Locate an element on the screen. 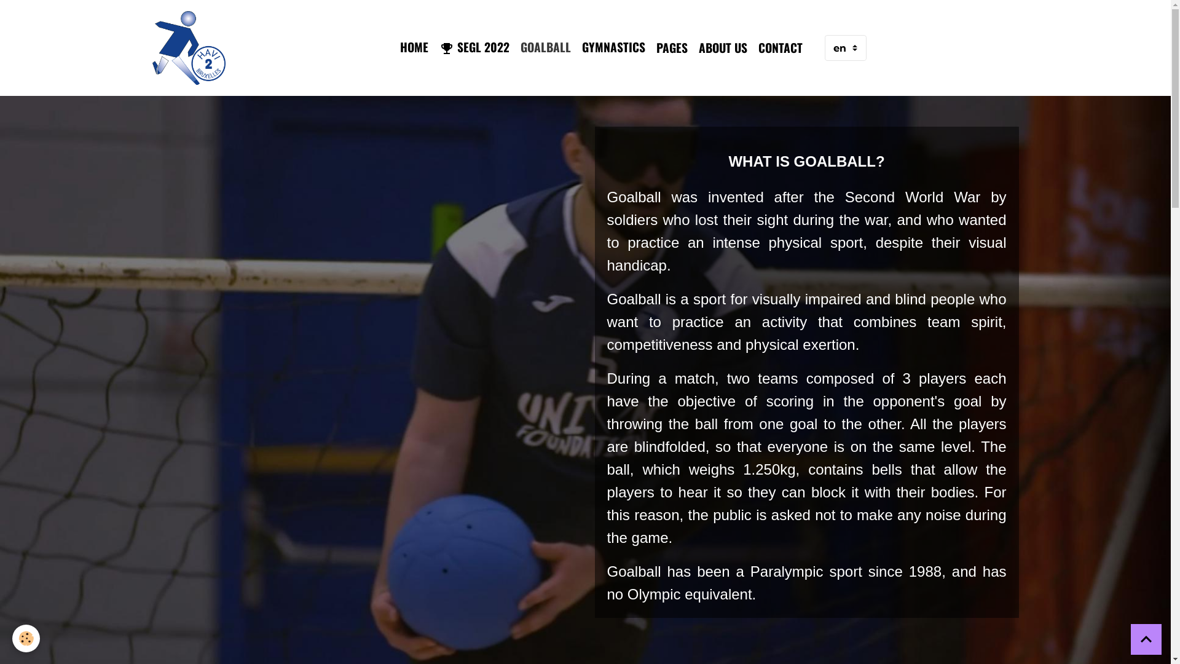 This screenshot has height=664, width=1180. YouTube video player is located at coordinates (364, 373).